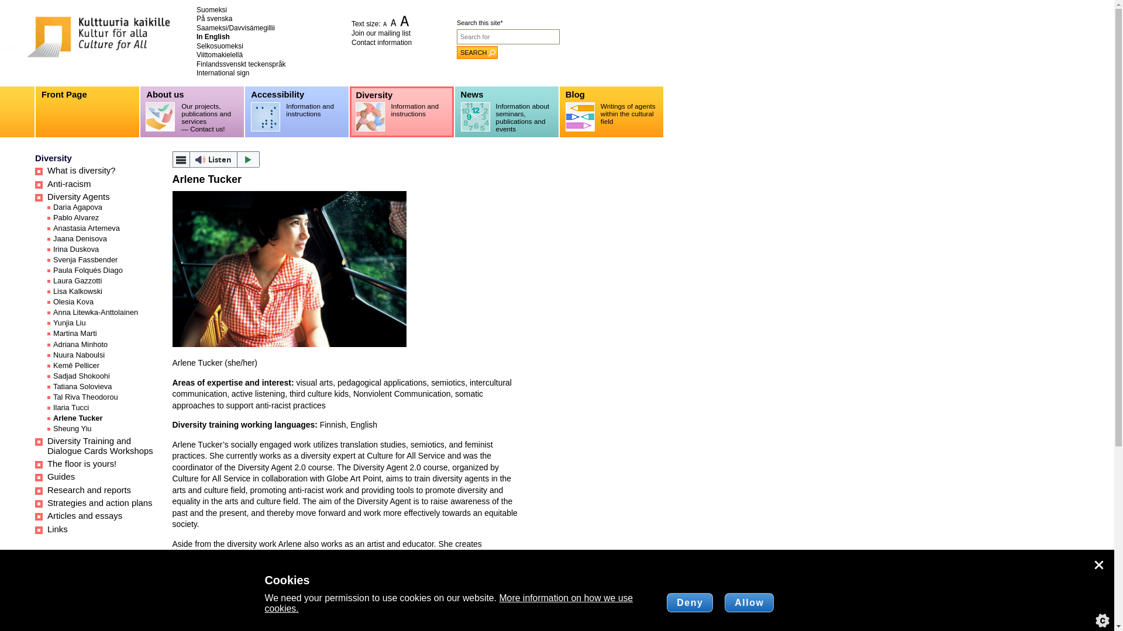 The width and height of the screenshot is (1123, 631). Describe the element at coordinates (220, 46) in the screenshot. I see `Selkosuomeksi` at that location.